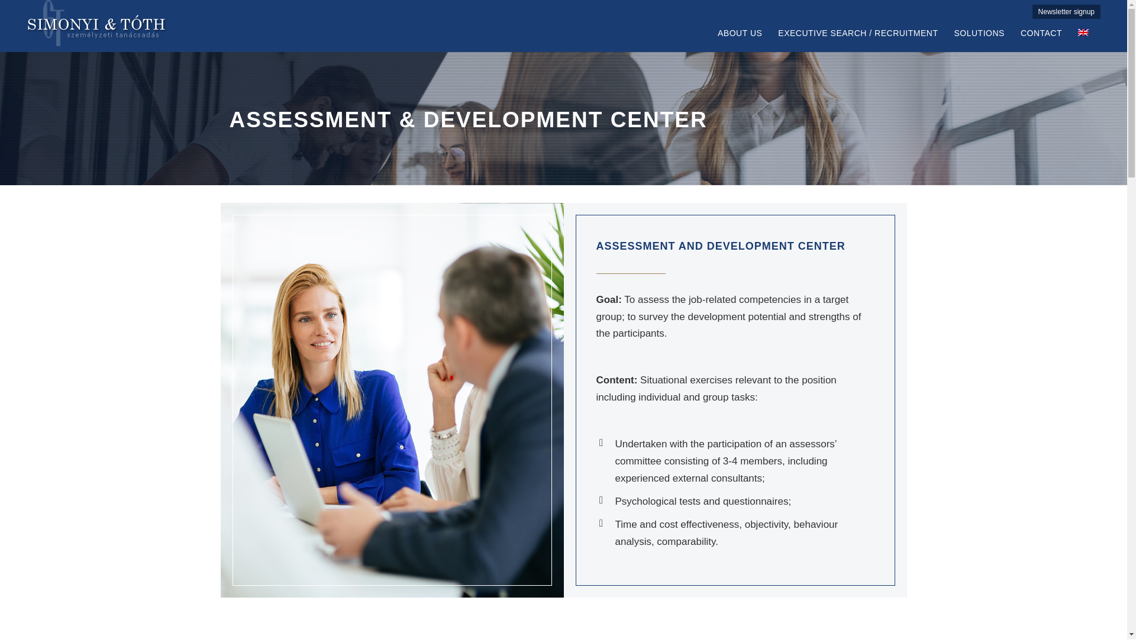  Describe the element at coordinates (1041, 38) in the screenshot. I see `CONTACT` at that location.